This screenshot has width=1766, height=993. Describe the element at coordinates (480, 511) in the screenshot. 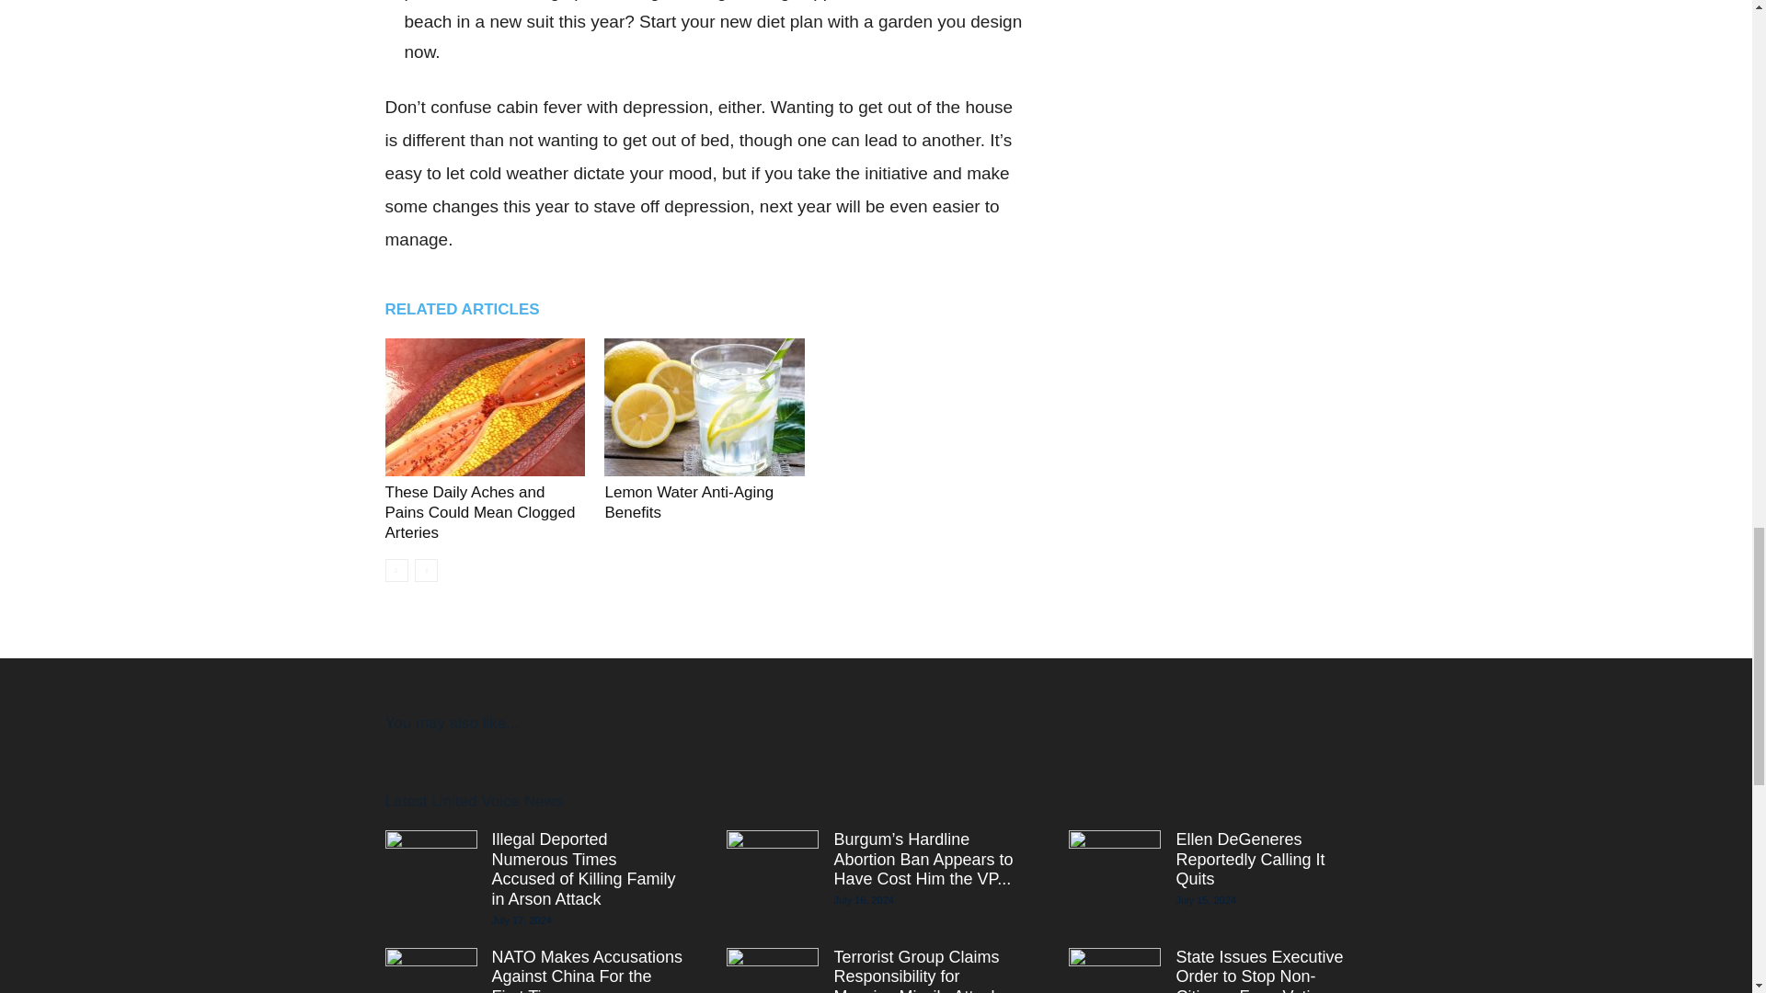

I see `These Daily Aches and Pains Could Mean Clogged Arteries` at that location.